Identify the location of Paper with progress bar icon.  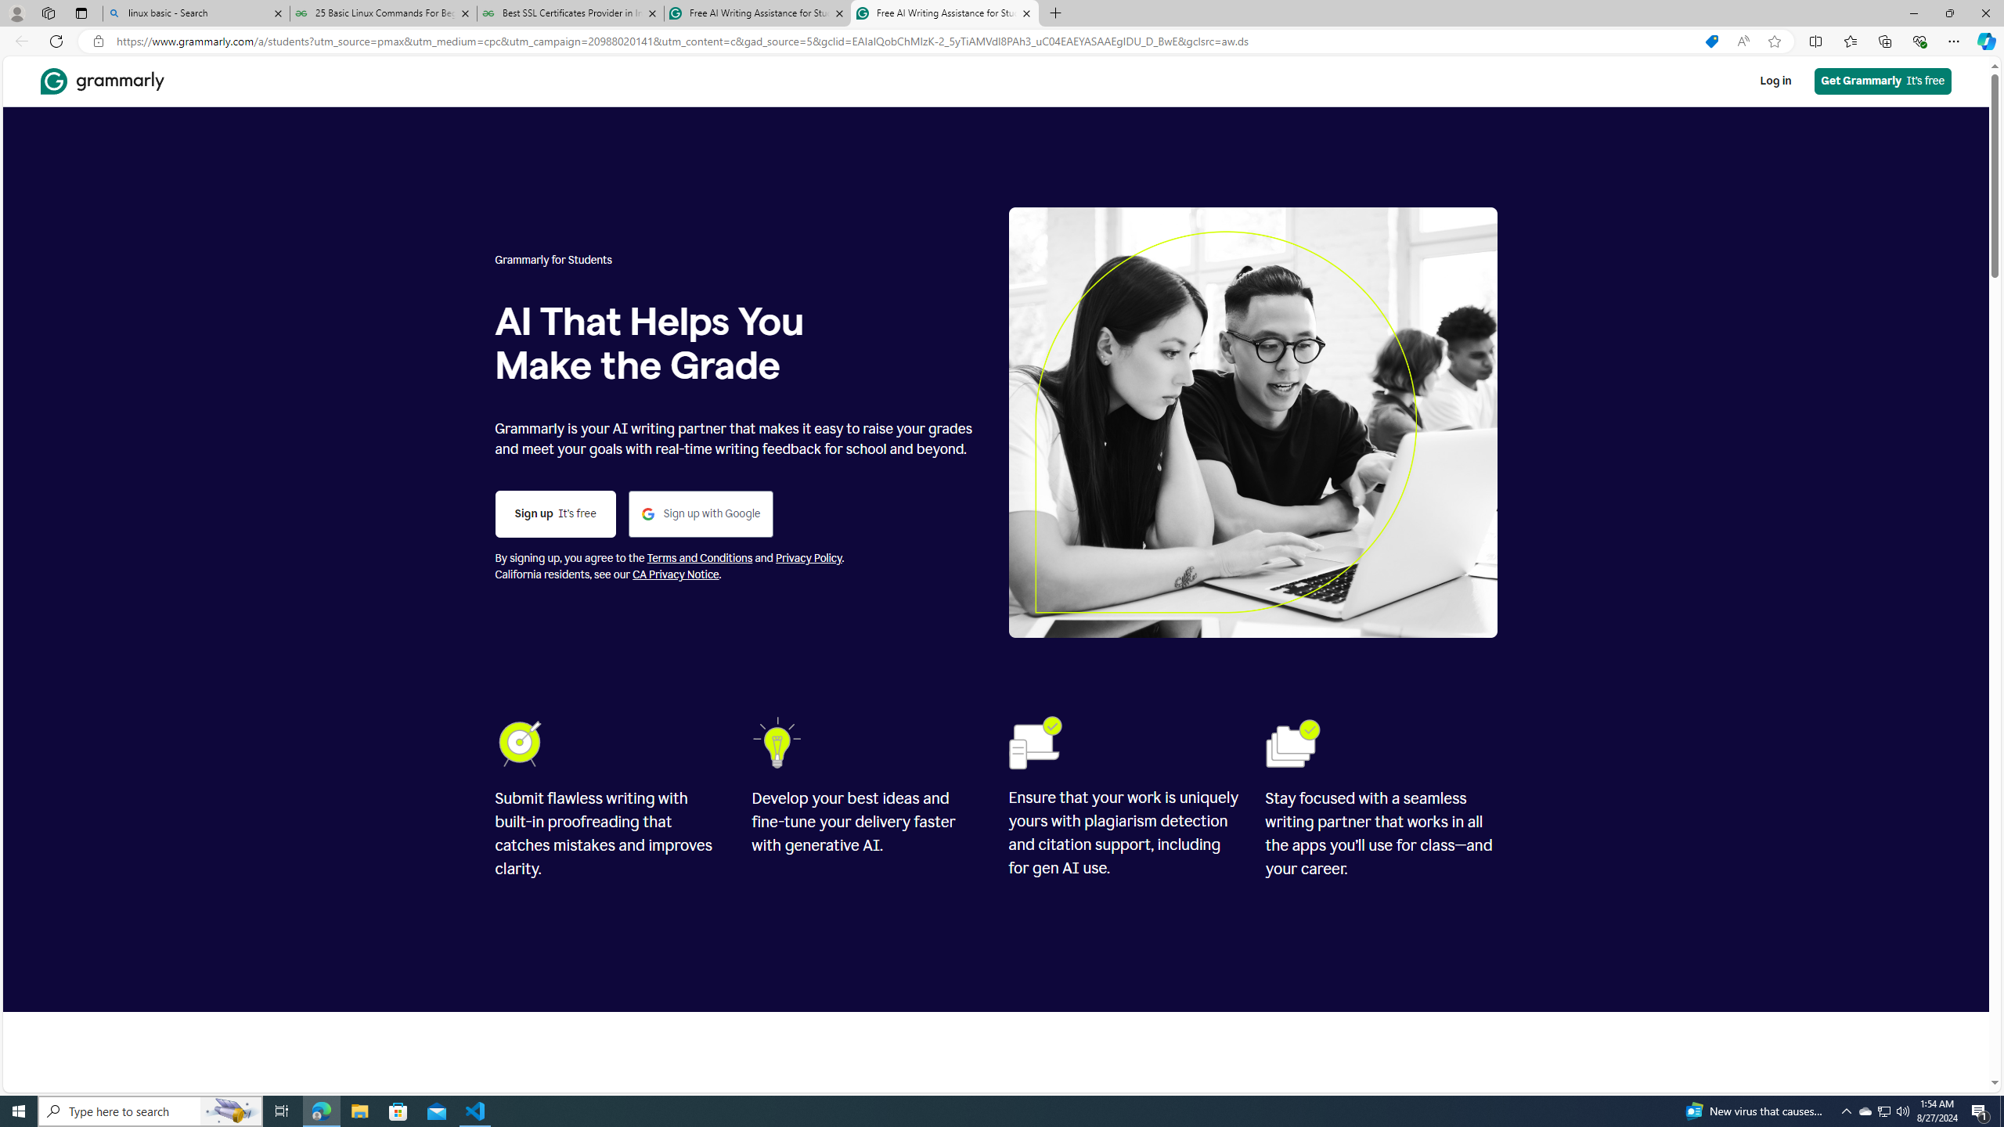
(1339, 3568).